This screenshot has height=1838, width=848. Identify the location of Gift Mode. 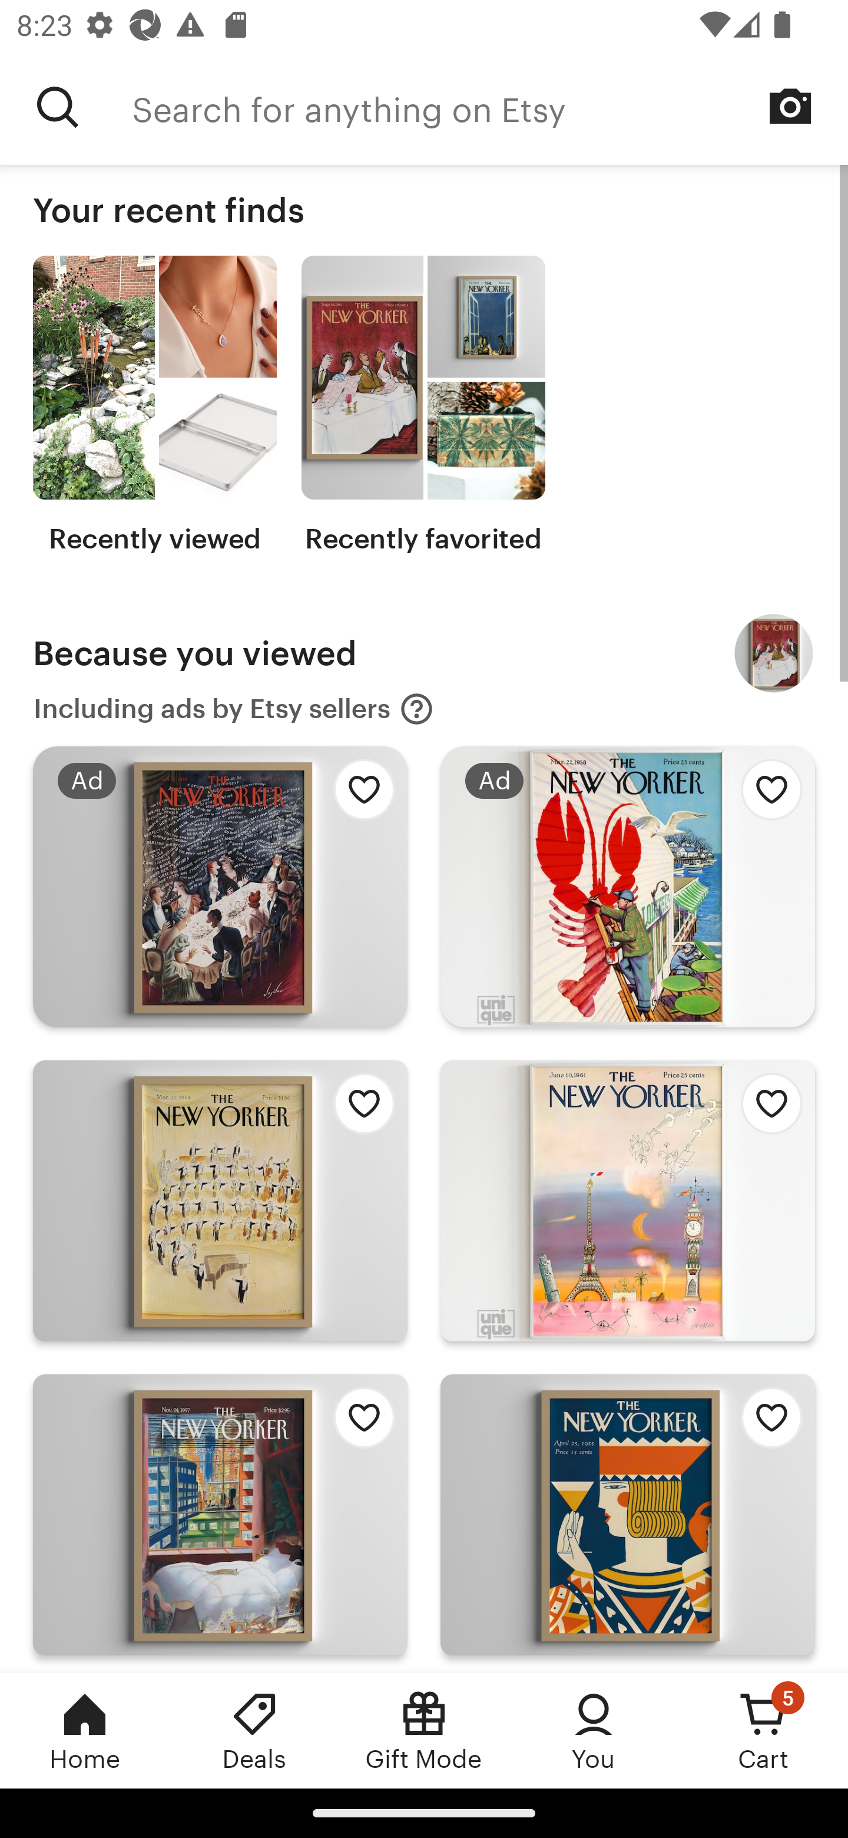
(424, 1730).